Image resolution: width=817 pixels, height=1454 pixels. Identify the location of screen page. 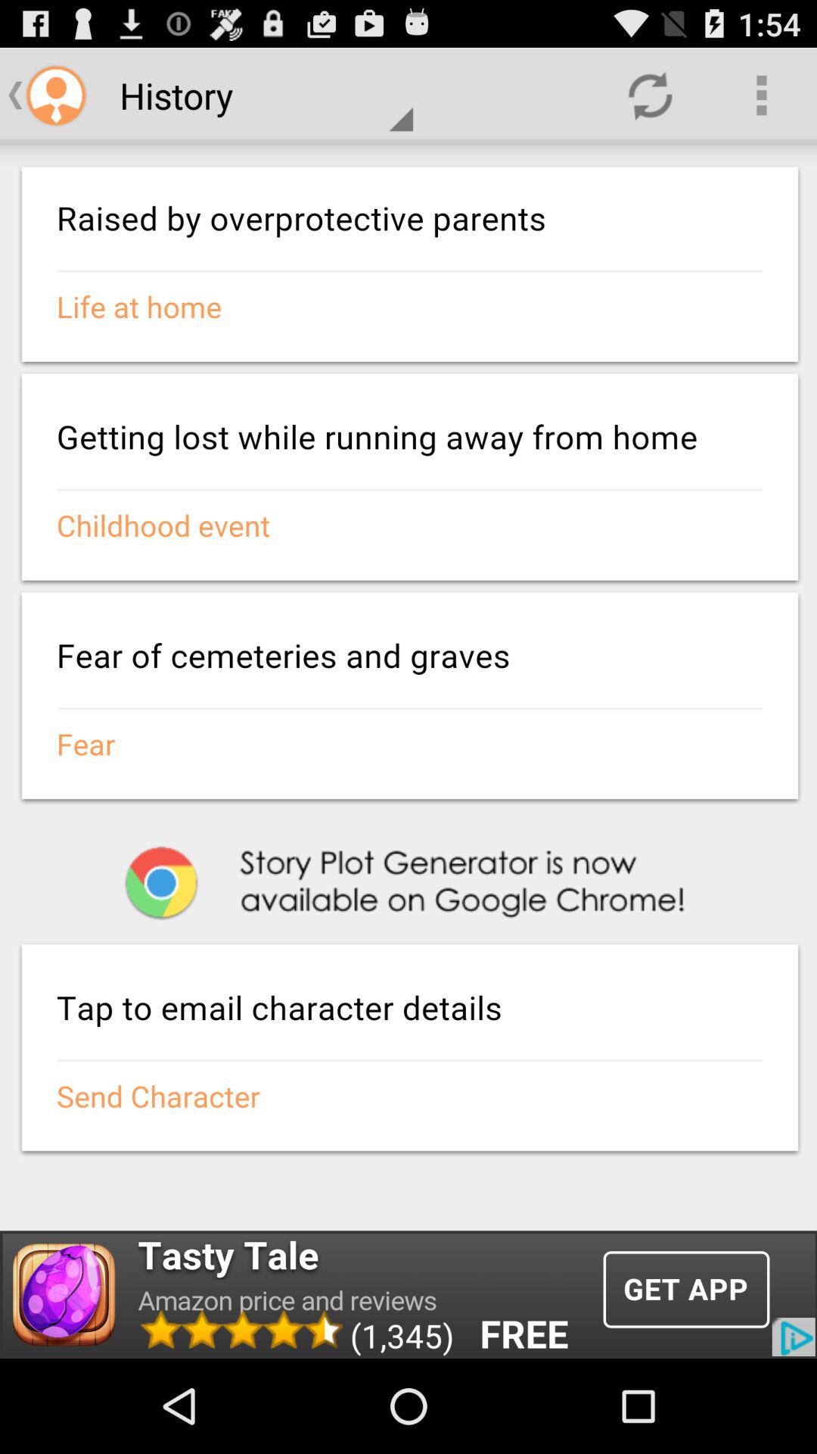
(408, 686).